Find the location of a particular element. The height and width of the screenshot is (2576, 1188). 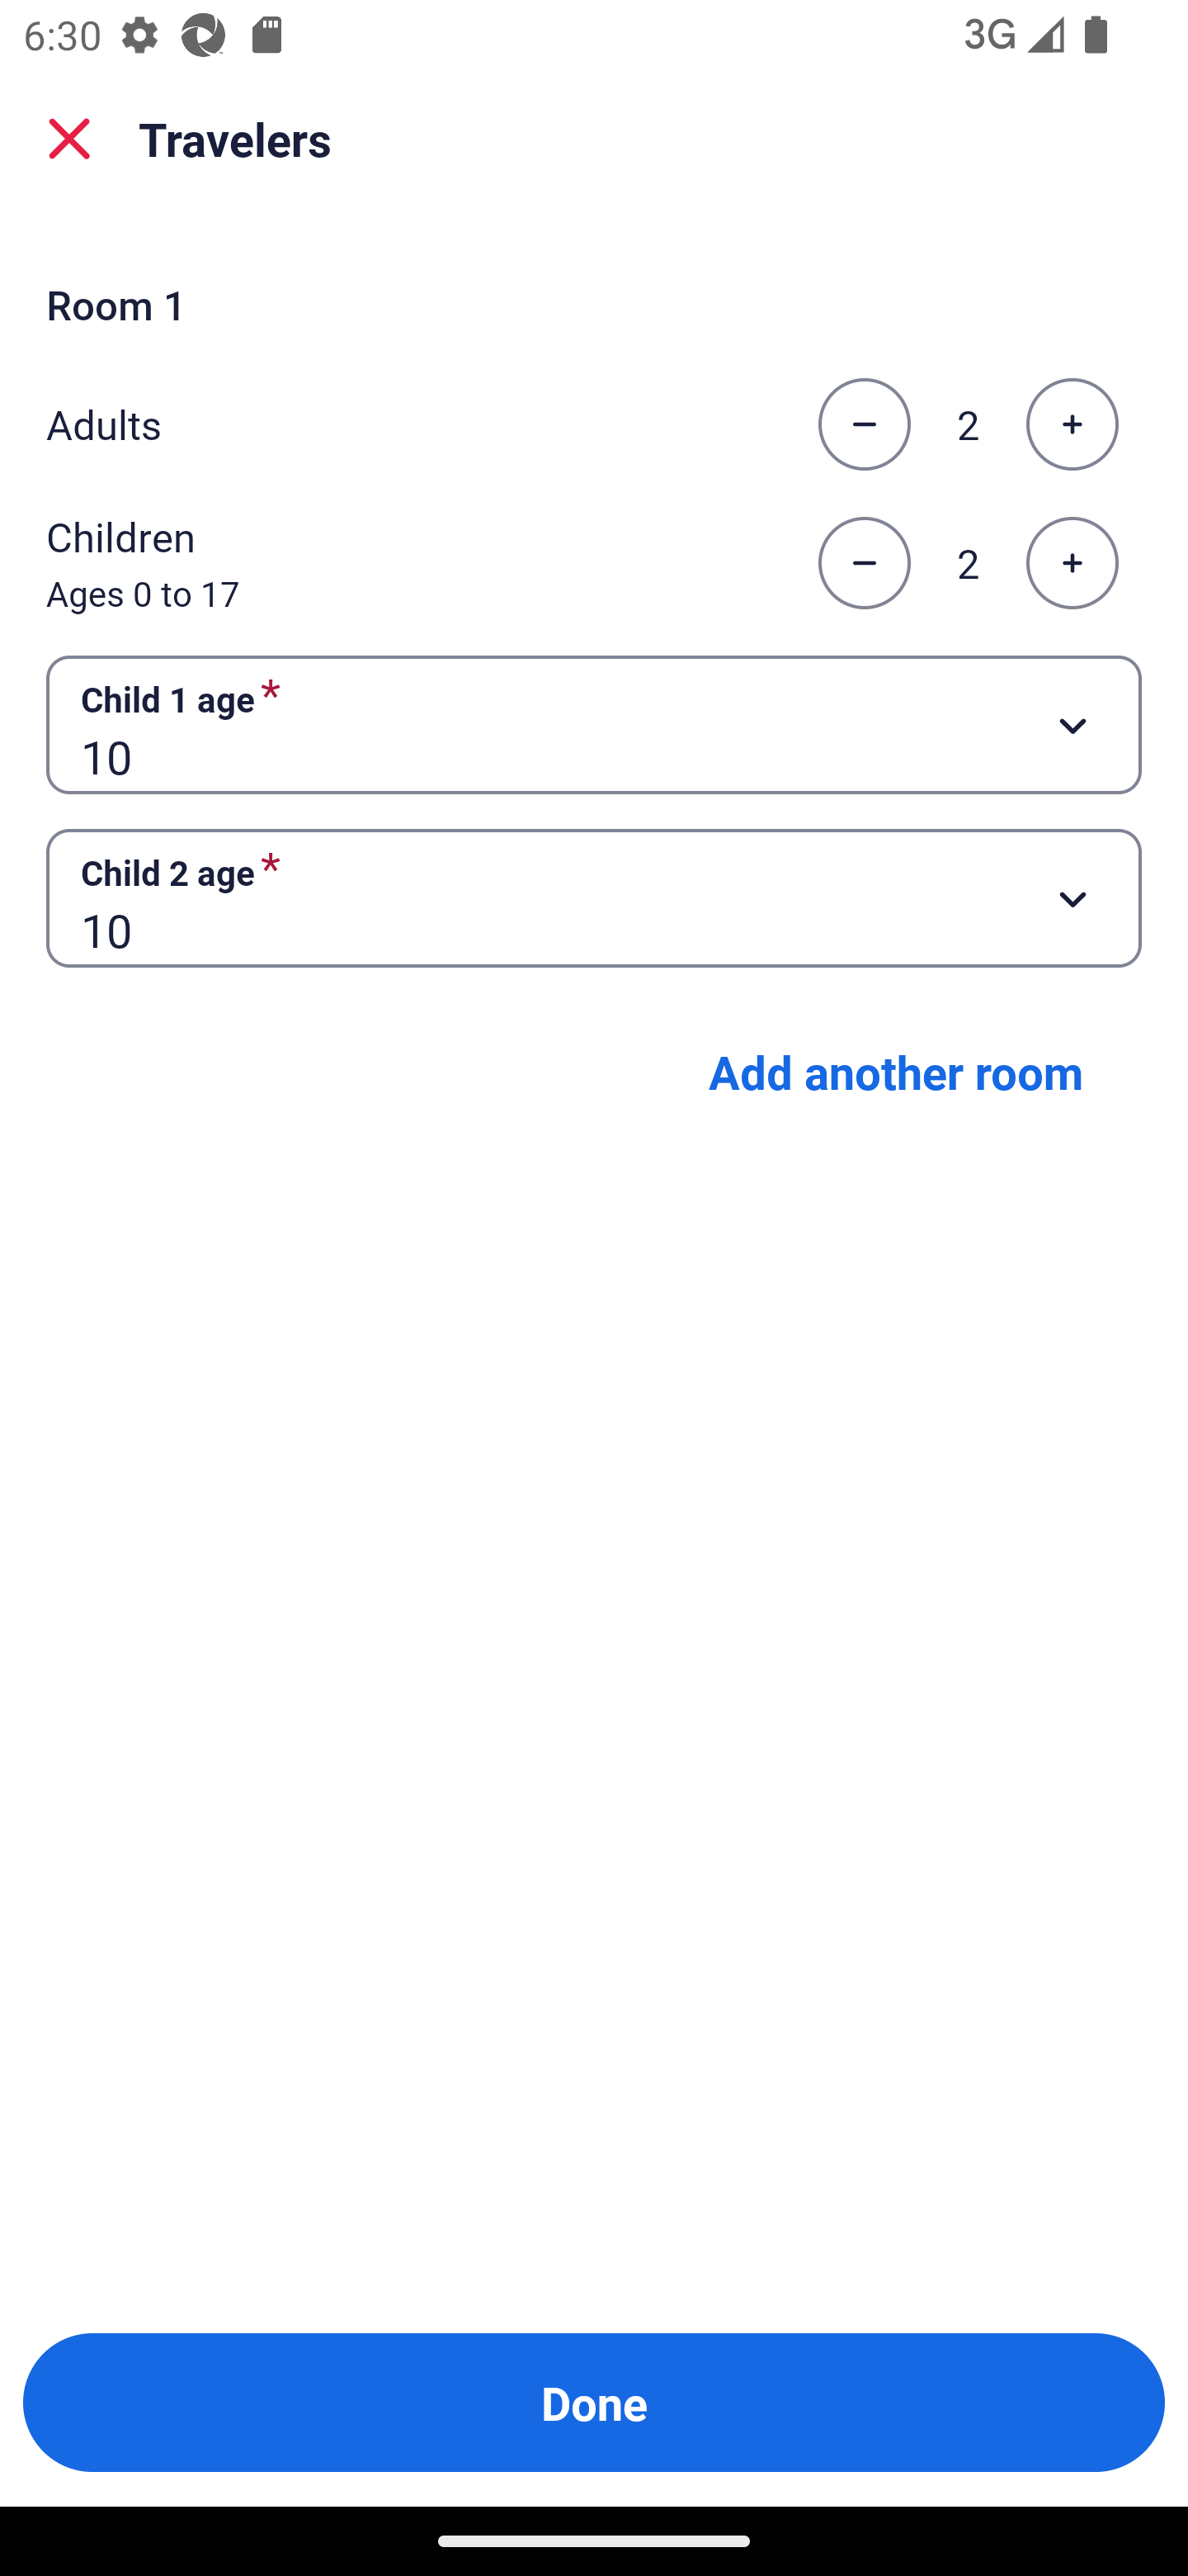

Done is located at coordinates (594, 2403).